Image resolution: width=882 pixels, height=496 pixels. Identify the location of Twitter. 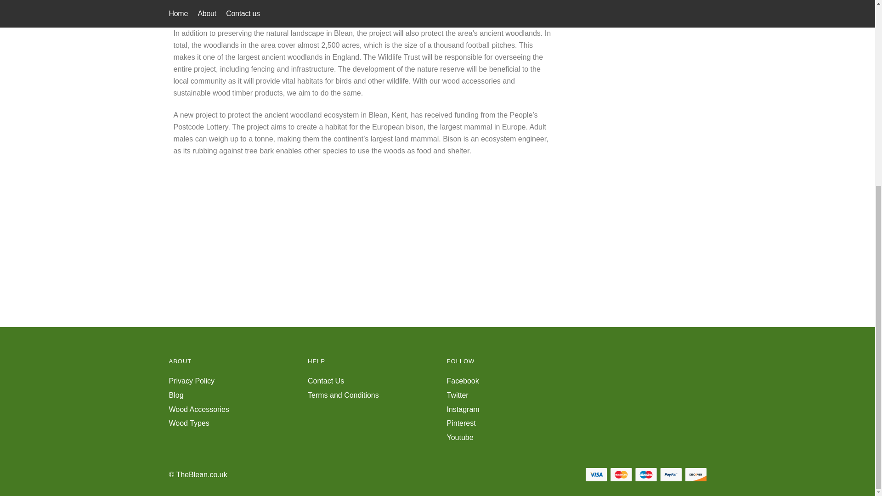
(457, 395).